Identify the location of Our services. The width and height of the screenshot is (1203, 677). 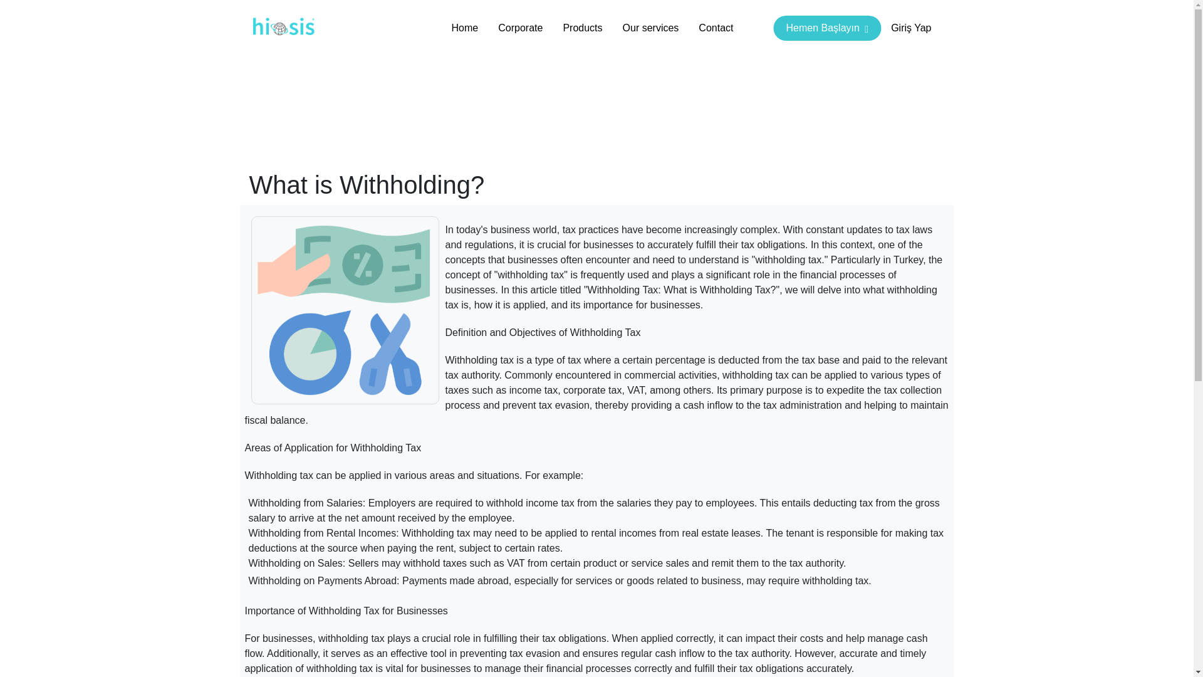
(650, 28).